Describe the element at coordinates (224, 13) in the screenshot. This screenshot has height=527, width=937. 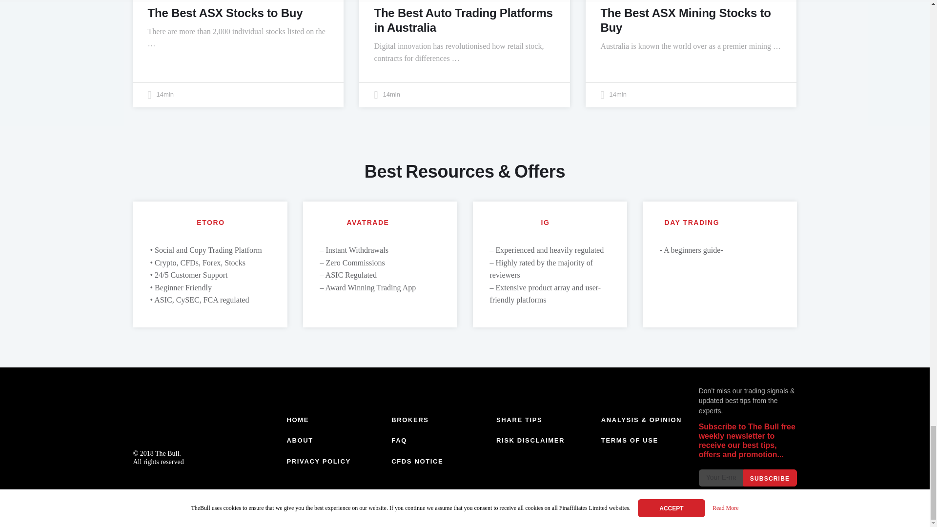
I see `The Best ASX Stocks to Buy` at that location.